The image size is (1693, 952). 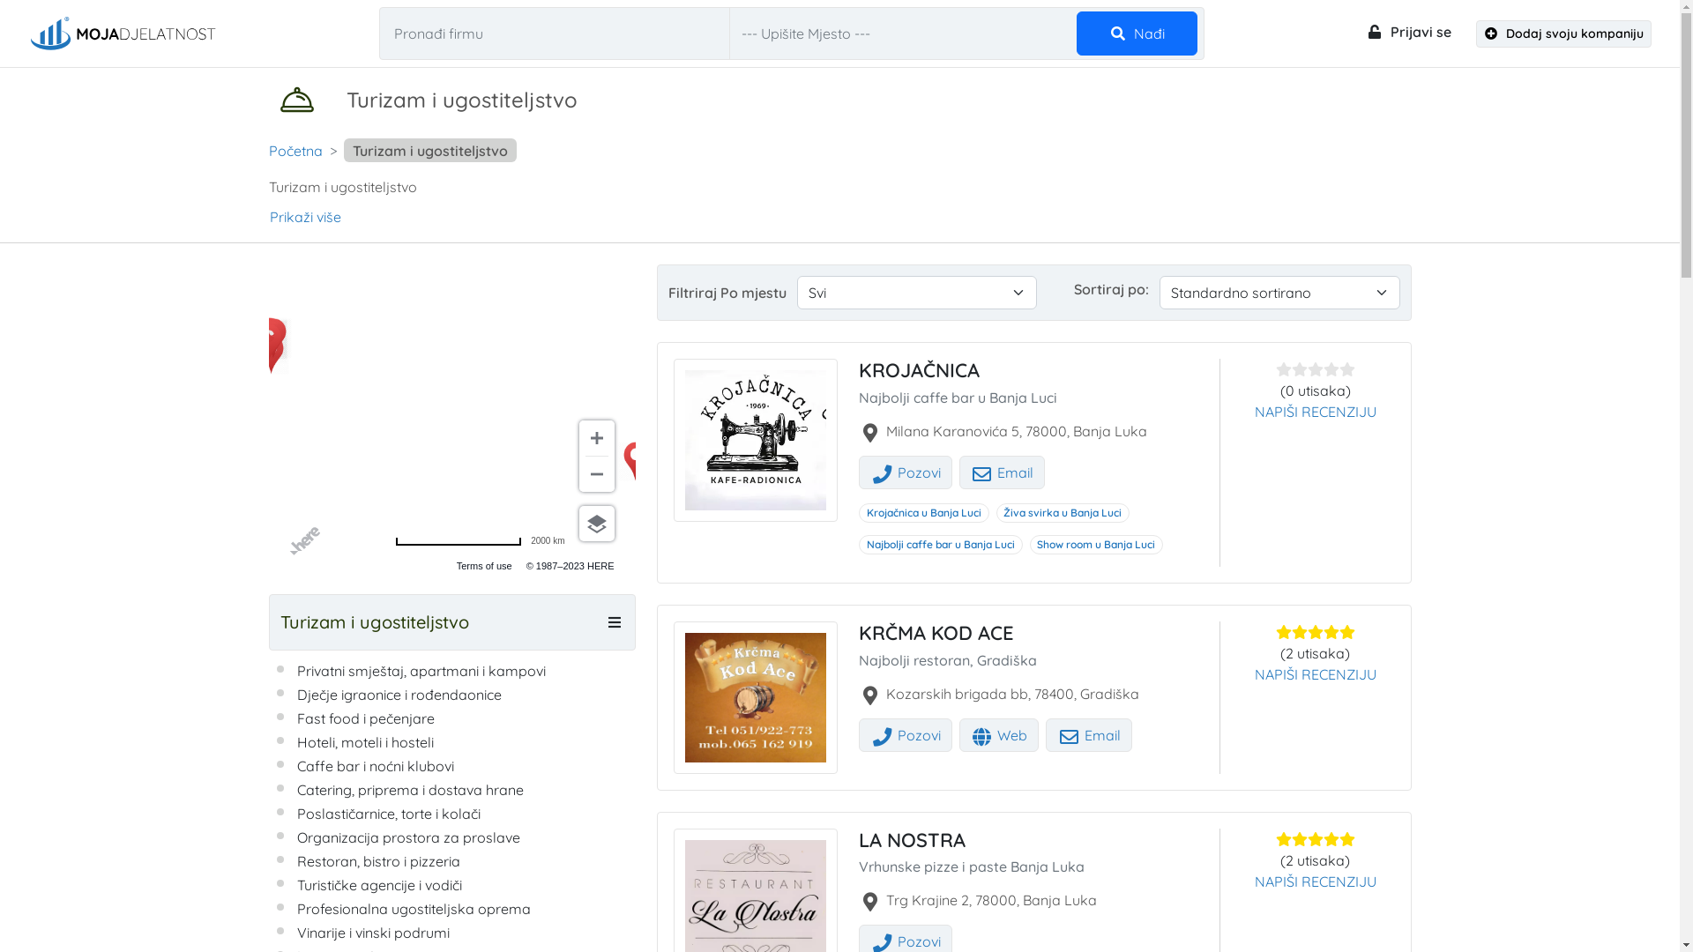 What do you see at coordinates (972, 866) in the screenshot?
I see `Vrhunske pizze i paste Banja Luka` at bounding box center [972, 866].